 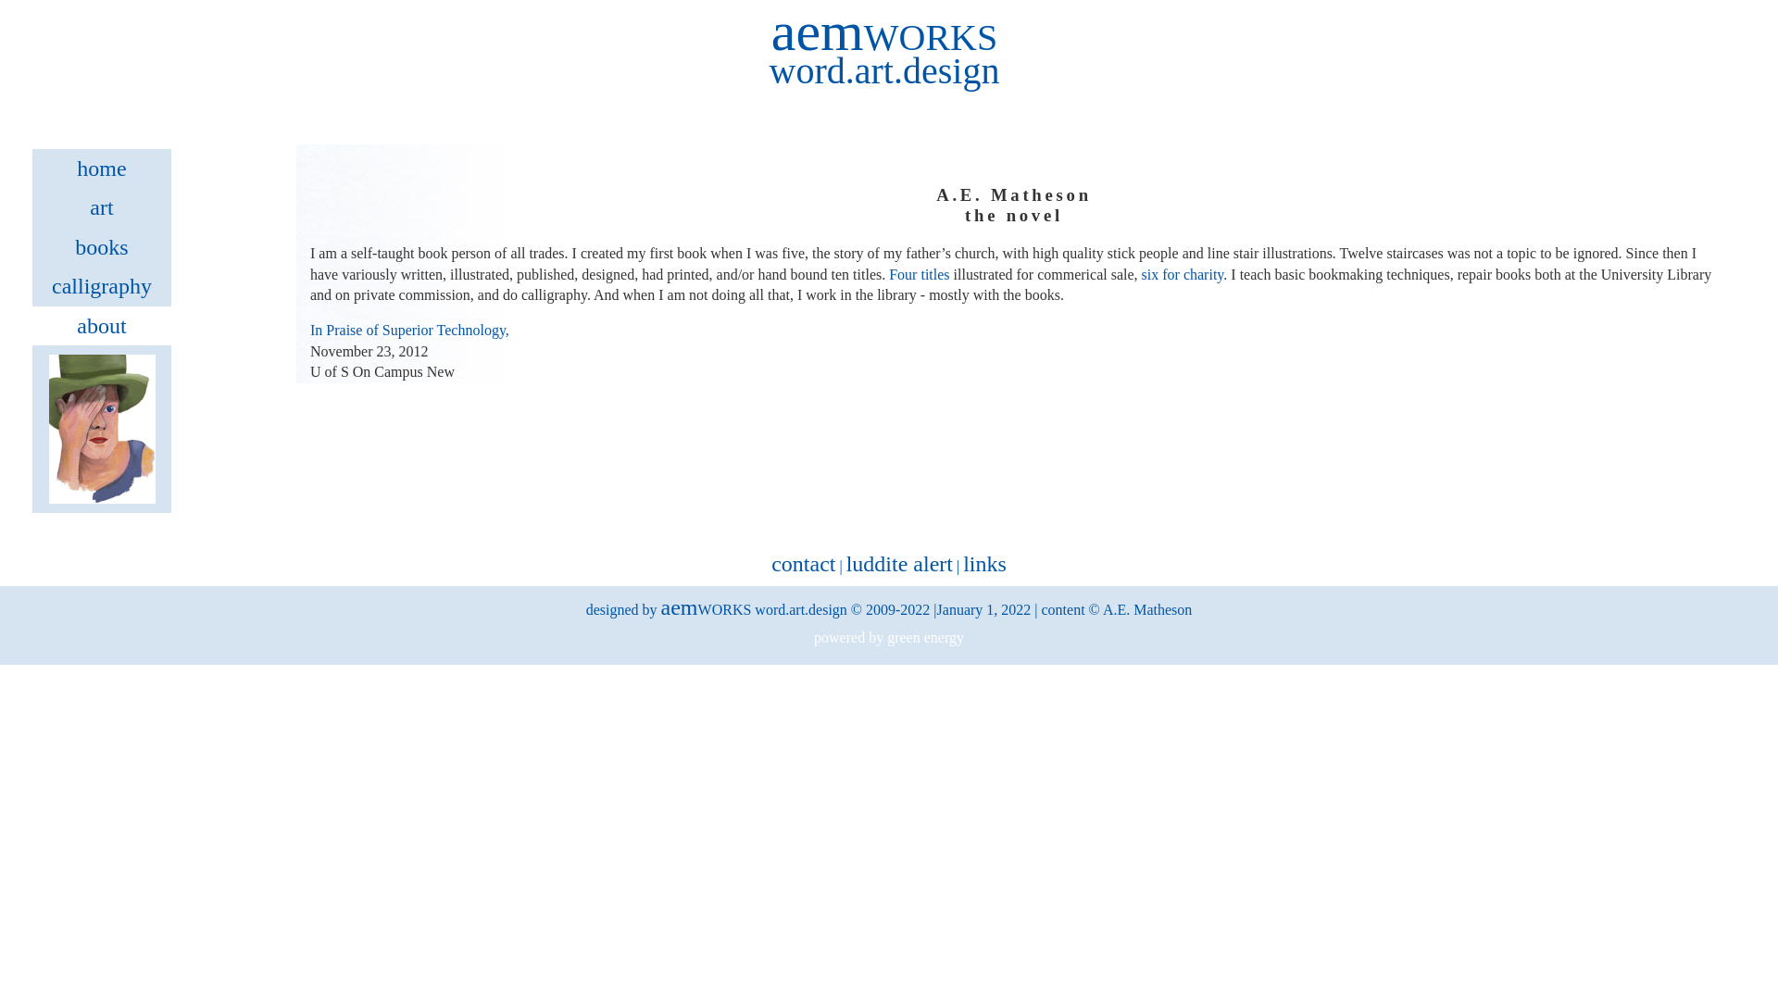 I want to click on six for charity, so click(x=1183, y=274).